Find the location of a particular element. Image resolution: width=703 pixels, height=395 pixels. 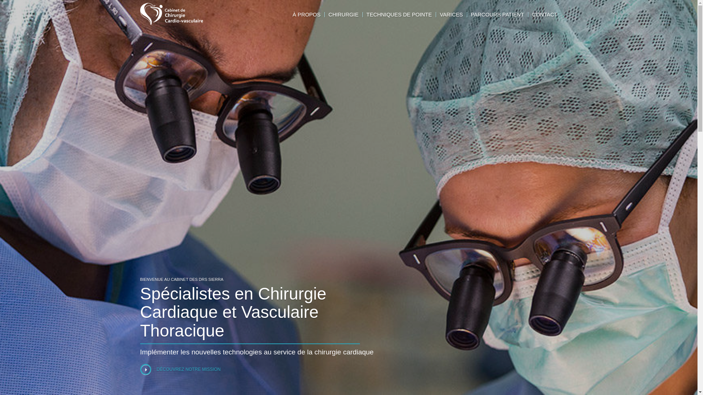

CHIRURGIE is located at coordinates (343, 15).